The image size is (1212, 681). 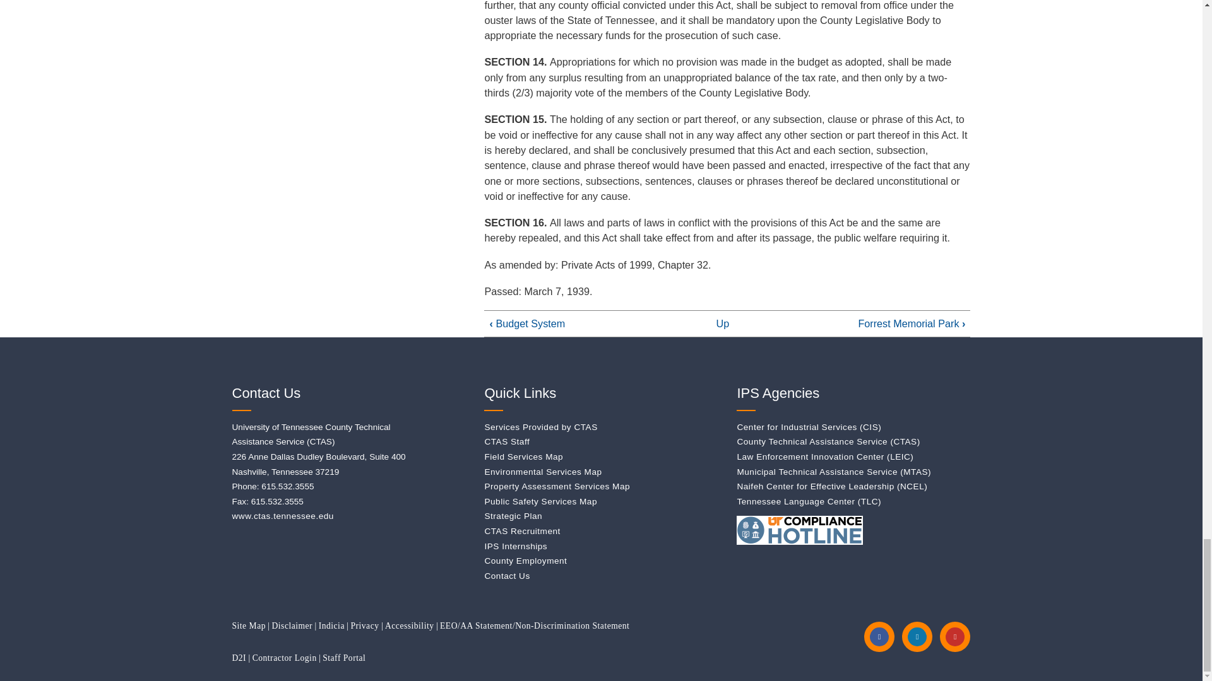 I want to click on Go to previous page, so click(x=528, y=323).